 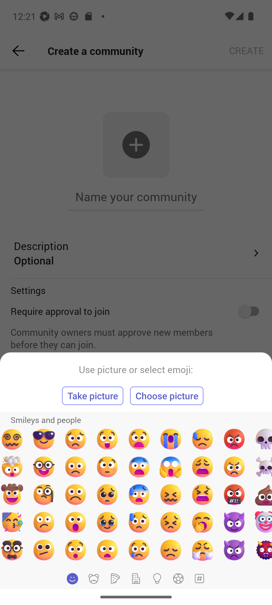 I want to click on Fearful emoji, so click(x=139, y=467).